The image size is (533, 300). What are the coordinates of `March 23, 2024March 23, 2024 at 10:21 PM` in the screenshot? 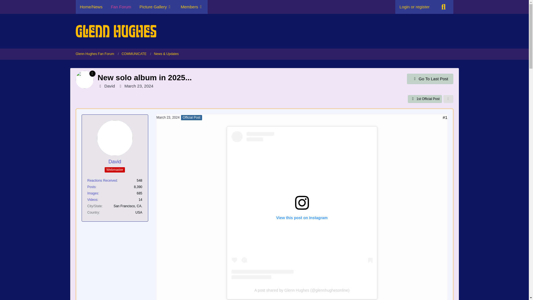 It's located at (168, 117).